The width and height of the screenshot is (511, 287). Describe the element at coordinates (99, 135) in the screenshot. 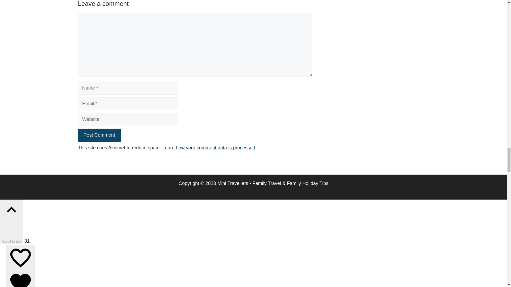

I see `Post Comment` at that location.